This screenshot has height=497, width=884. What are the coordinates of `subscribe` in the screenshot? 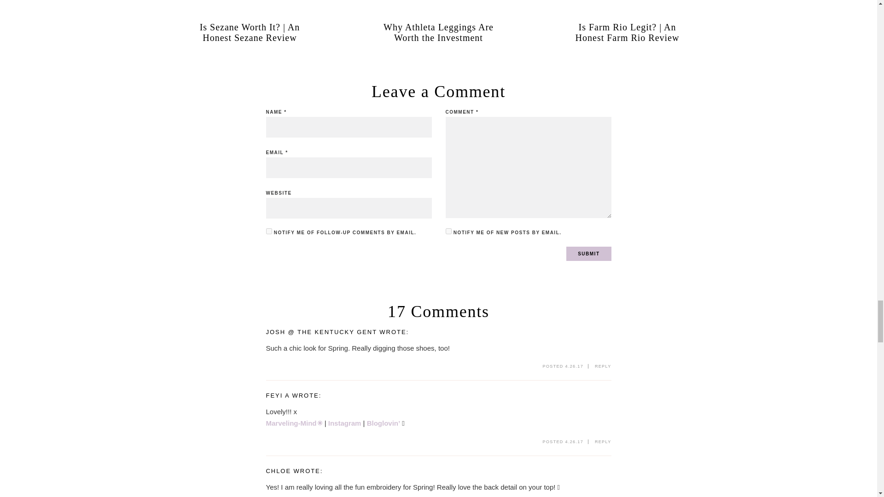 It's located at (448, 231).